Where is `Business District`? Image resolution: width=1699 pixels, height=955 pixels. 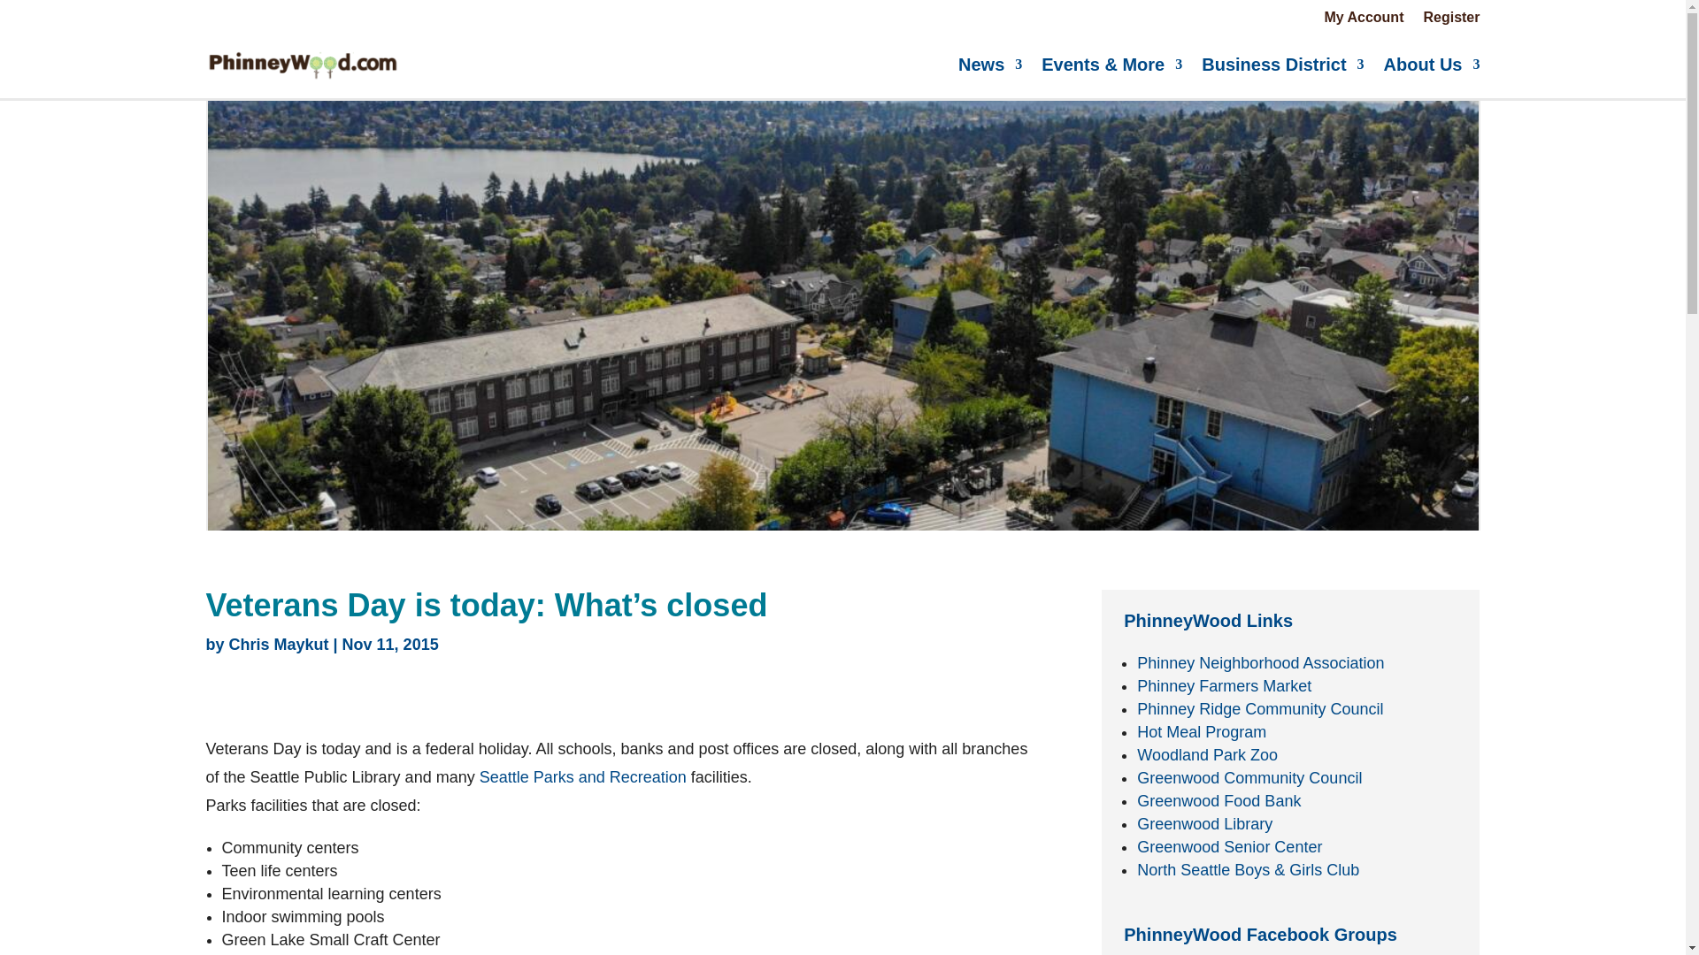 Business District is located at coordinates (1282, 64).